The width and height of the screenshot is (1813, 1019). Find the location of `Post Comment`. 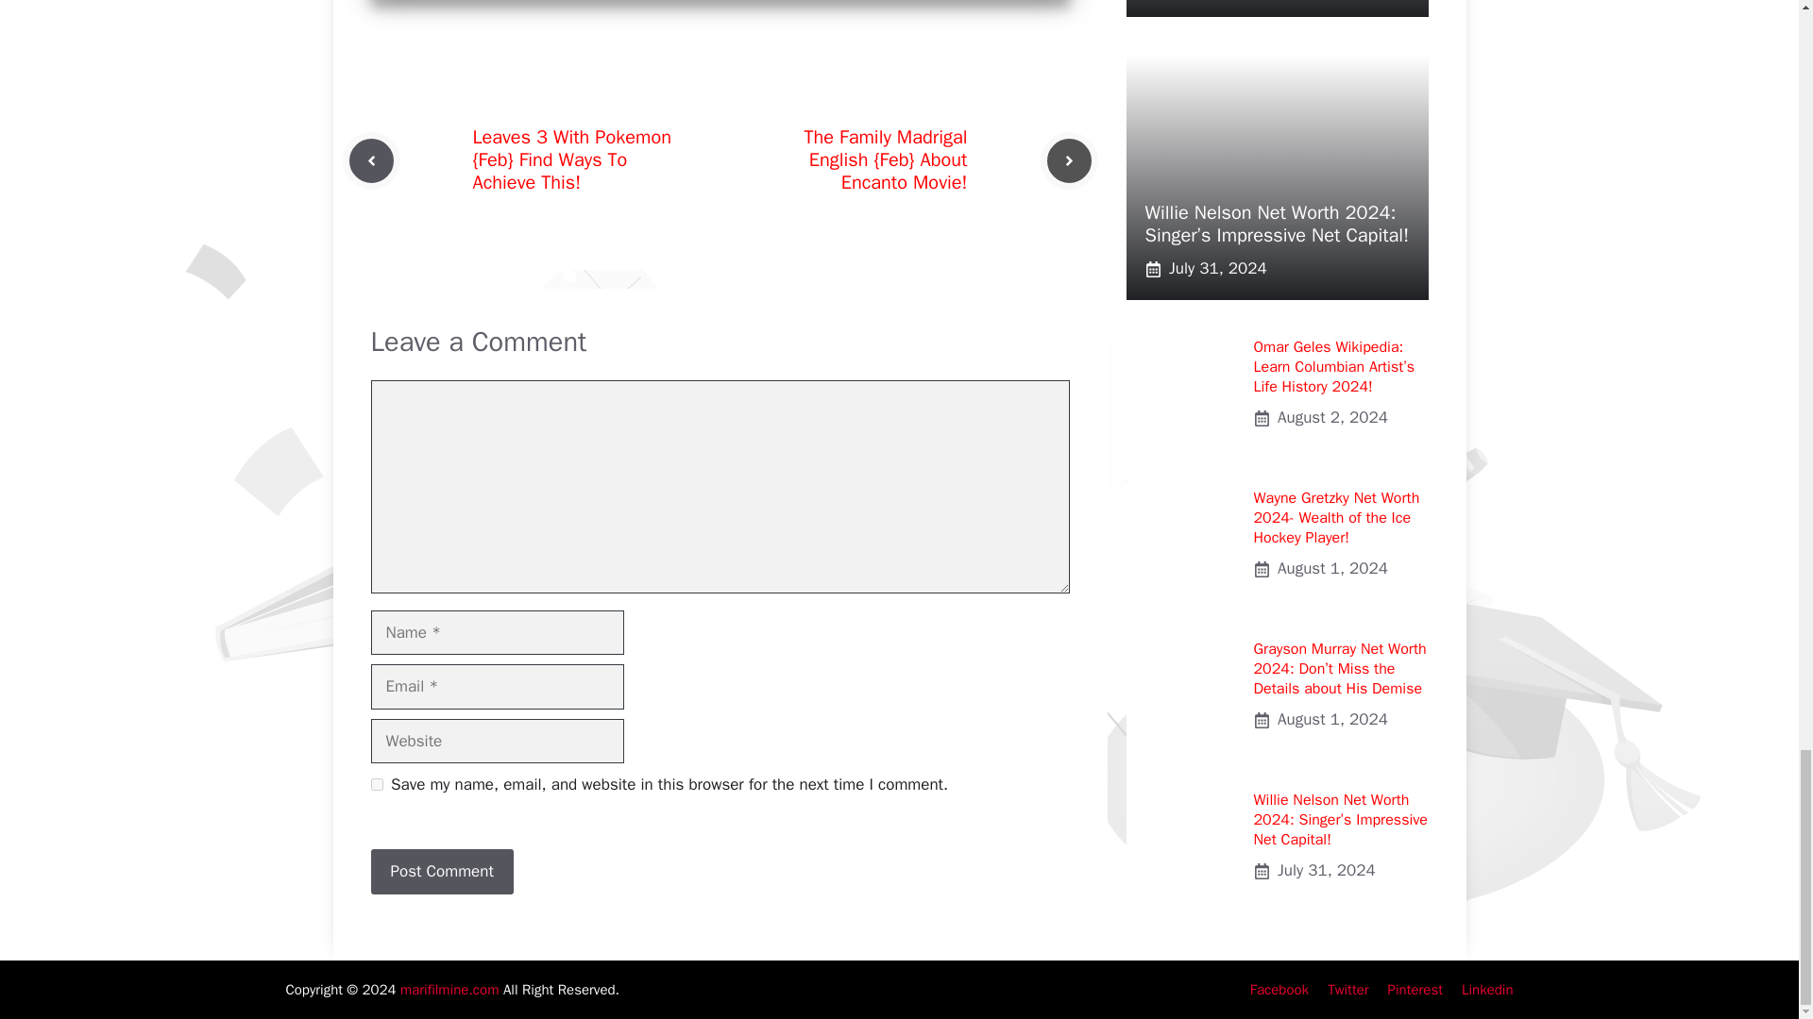

Post Comment is located at coordinates (441, 872).